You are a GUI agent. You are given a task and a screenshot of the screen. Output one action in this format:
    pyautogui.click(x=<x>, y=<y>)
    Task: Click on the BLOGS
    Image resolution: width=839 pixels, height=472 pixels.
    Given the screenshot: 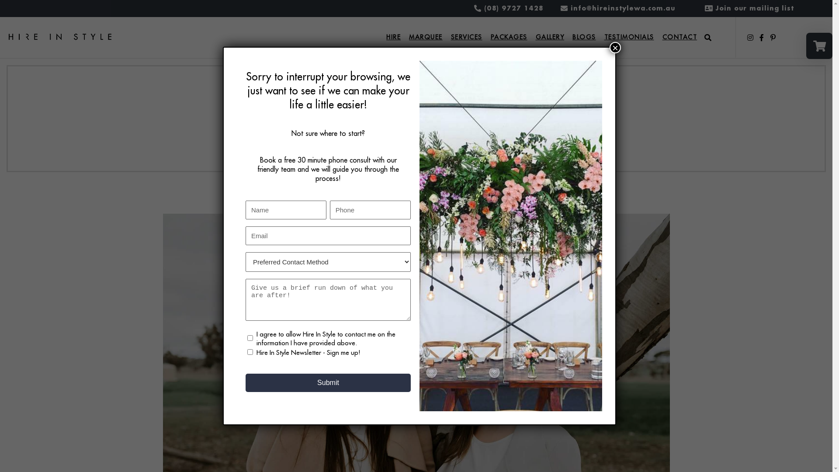 What is the action you would take?
    pyautogui.click(x=584, y=38)
    